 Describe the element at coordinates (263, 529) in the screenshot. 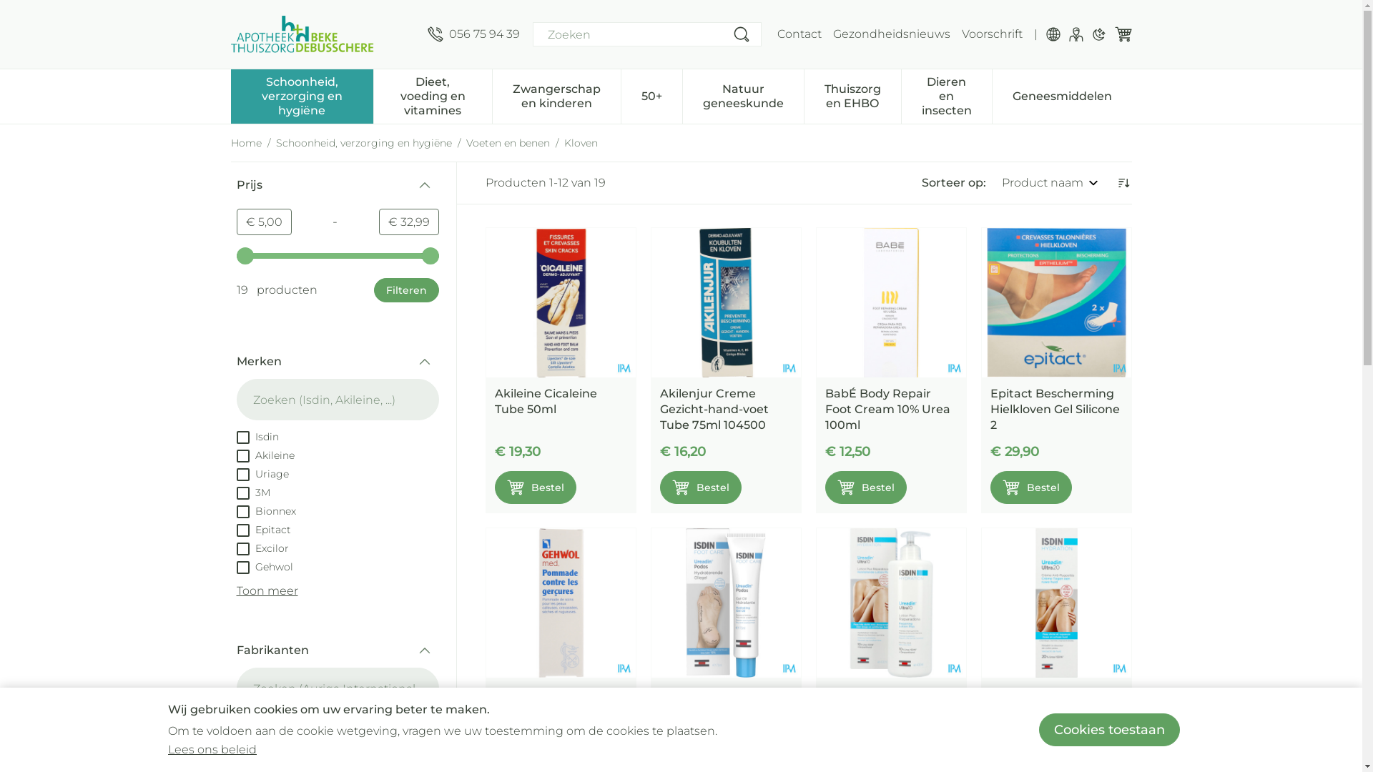

I see `Epitact` at that location.